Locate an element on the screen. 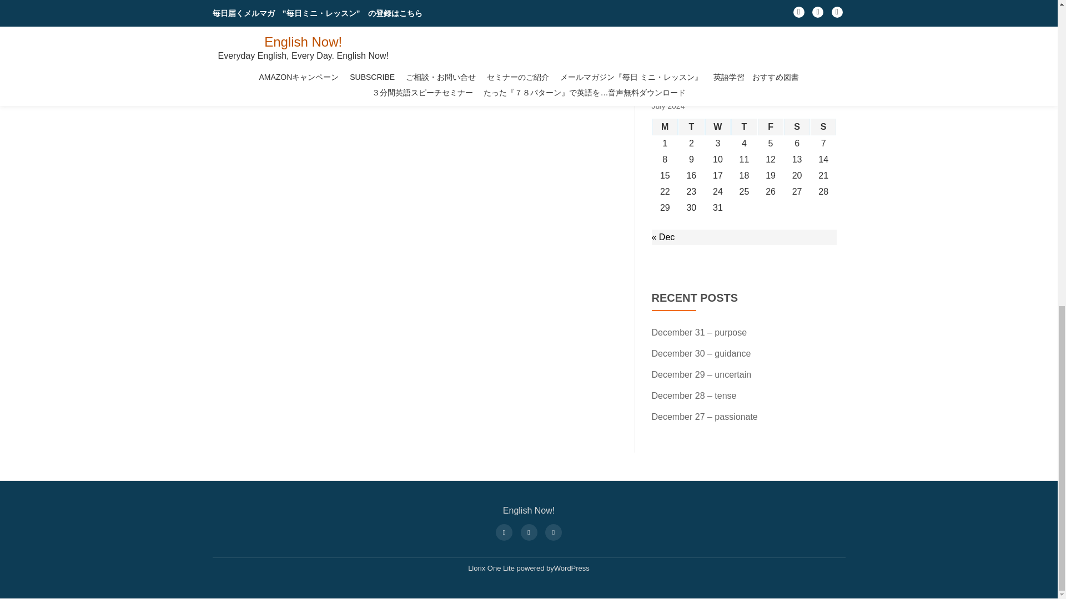 Image resolution: width=1066 pixels, height=599 pixels. Saturday is located at coordinates (797, 126).